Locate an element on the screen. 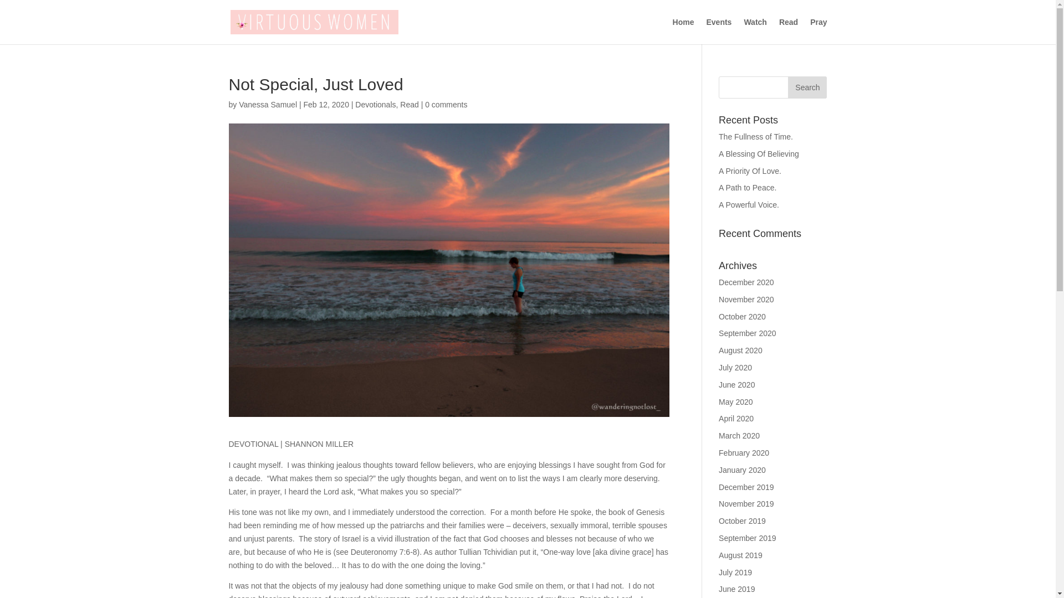 Image resolution: width=1064 pixels, height=598 pixels. Posts by Vanessa Samuel is located at coordinates (267, 104).